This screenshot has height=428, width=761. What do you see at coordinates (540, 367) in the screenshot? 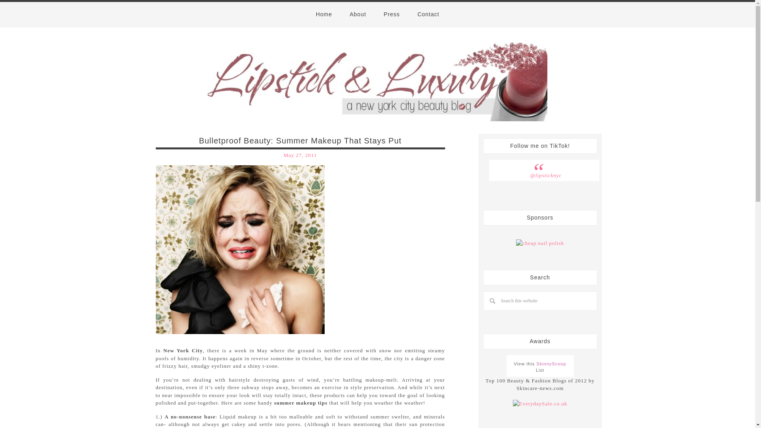
I see `View this SkinnyScoop List` at bounding box center [540, 367].